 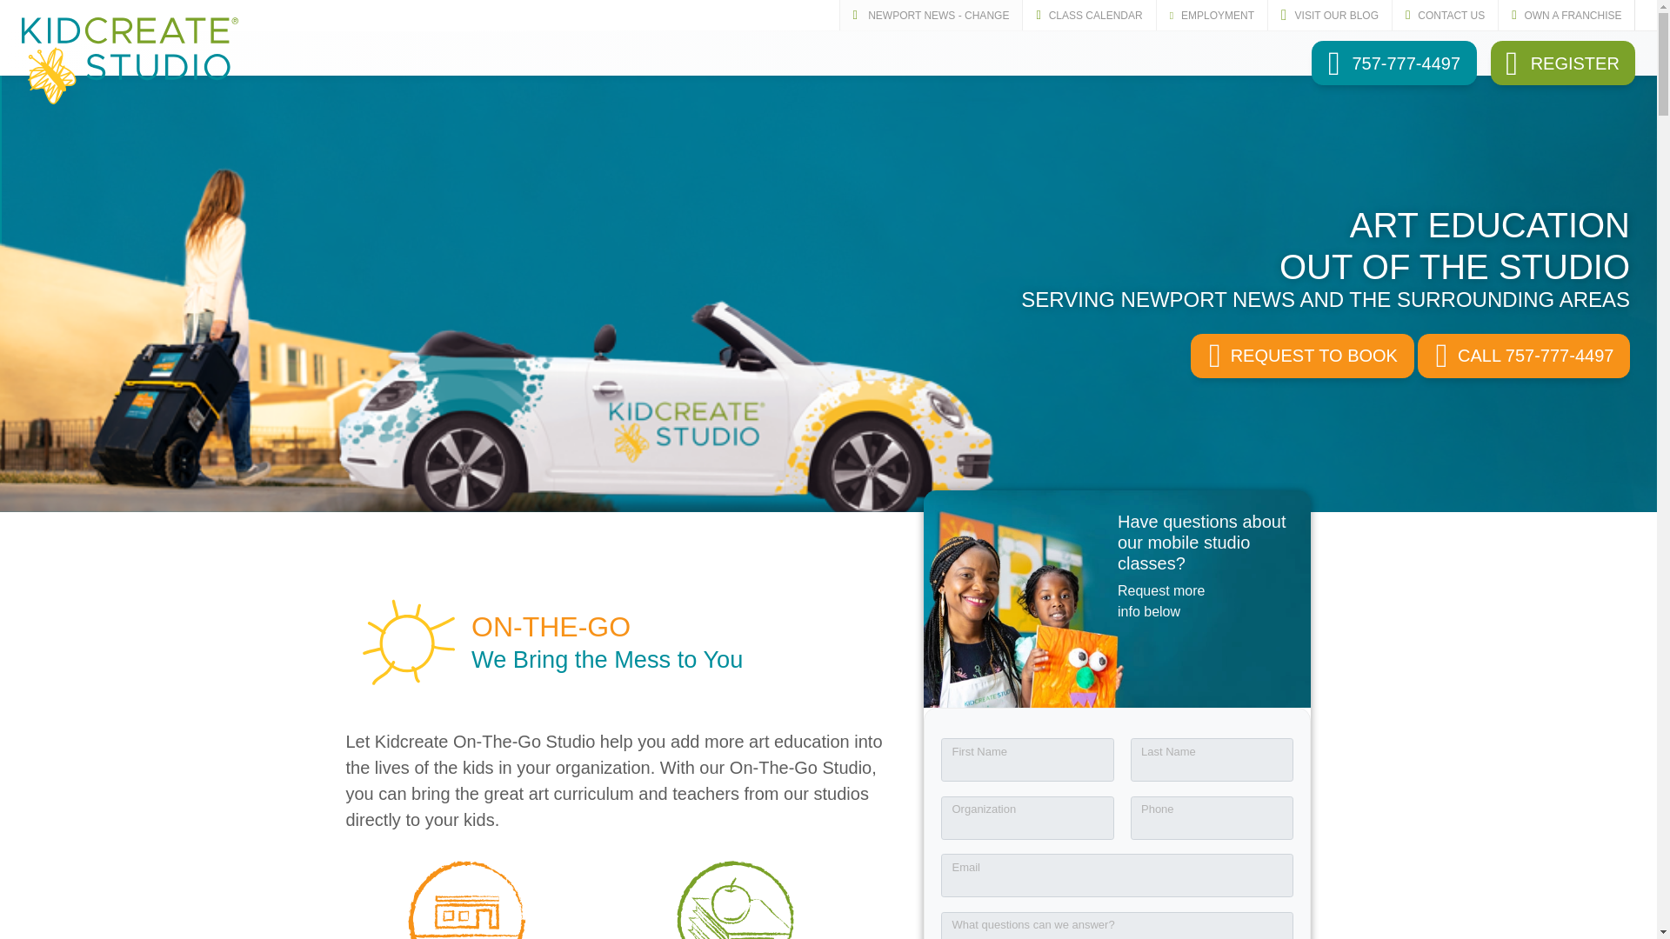 What do you see at coordinates (466, 900) in the screenshot?
I see `Newport News Mobile Art Classes` at bounding box center [466, 900].